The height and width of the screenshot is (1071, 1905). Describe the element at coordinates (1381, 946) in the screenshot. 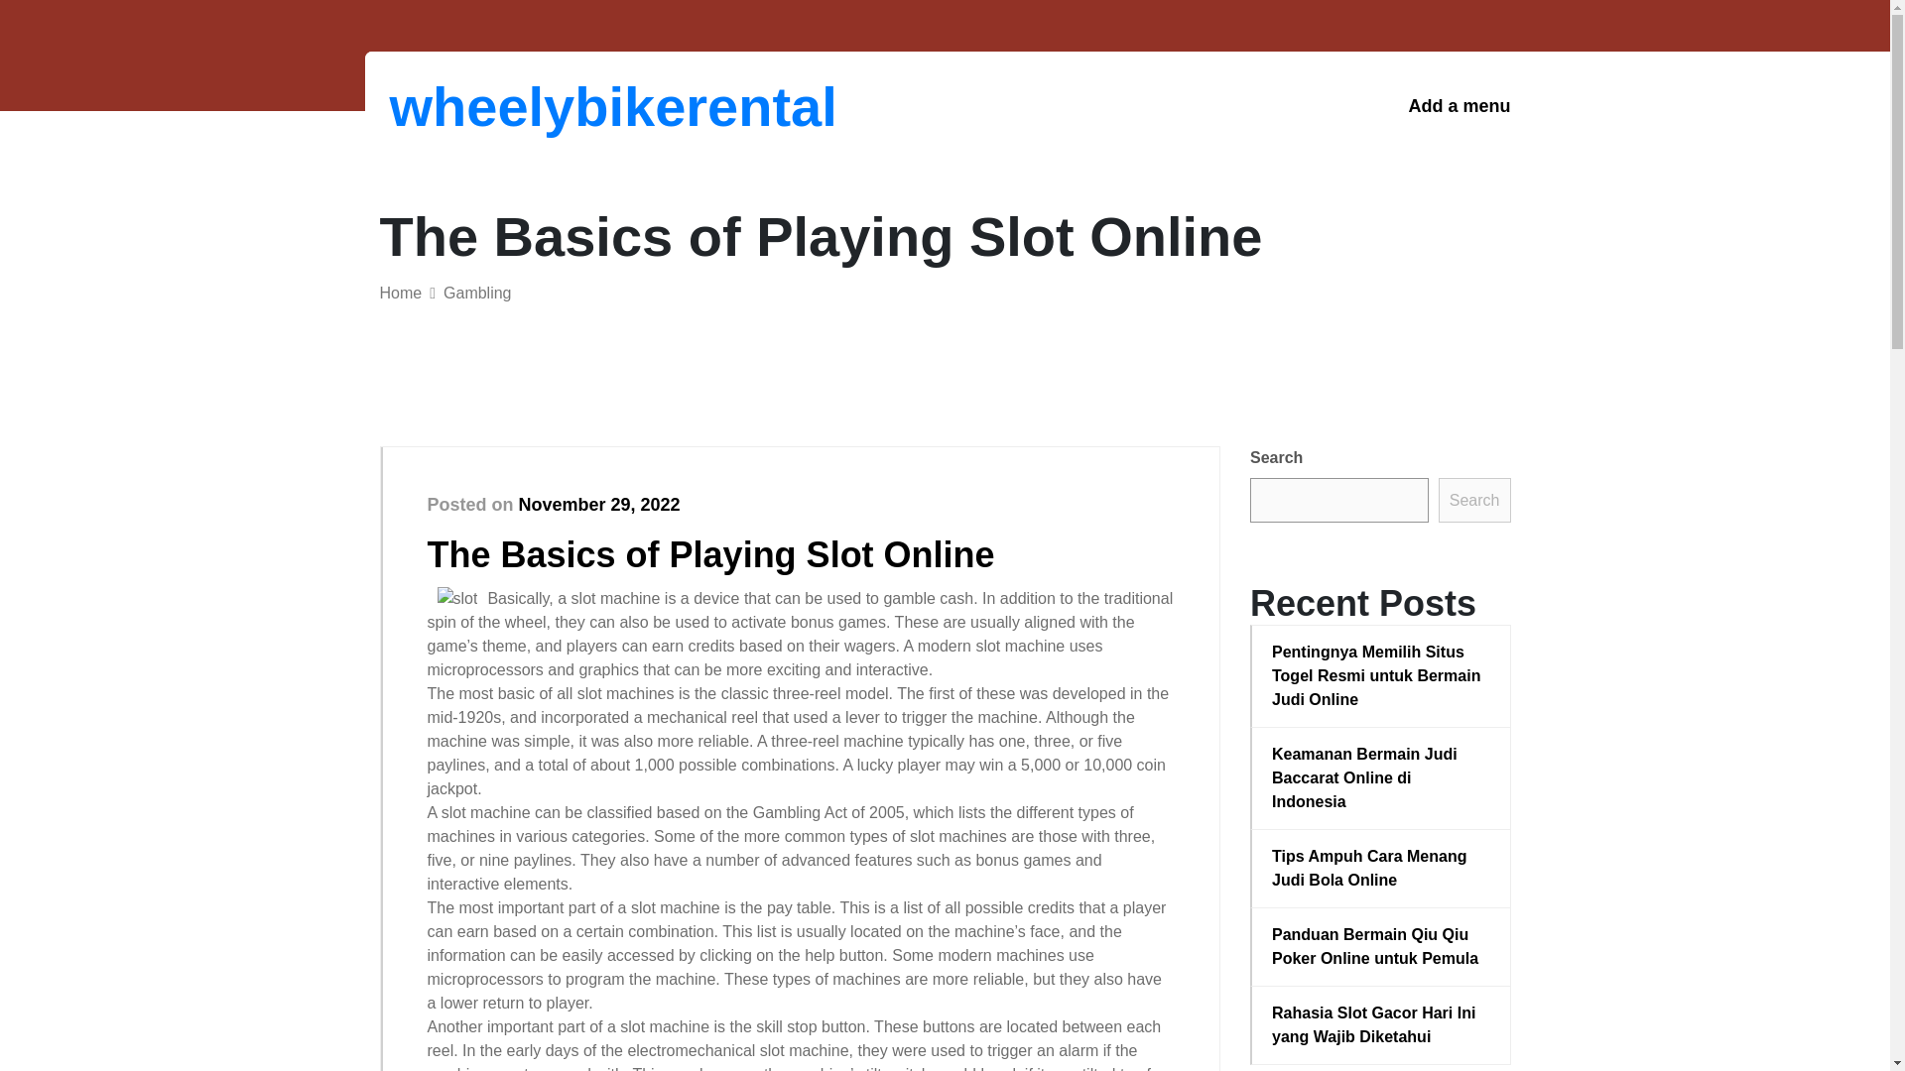

I see `Panduan Bermain Qiu Qiu Poker Online untuk Pemula` at that location.